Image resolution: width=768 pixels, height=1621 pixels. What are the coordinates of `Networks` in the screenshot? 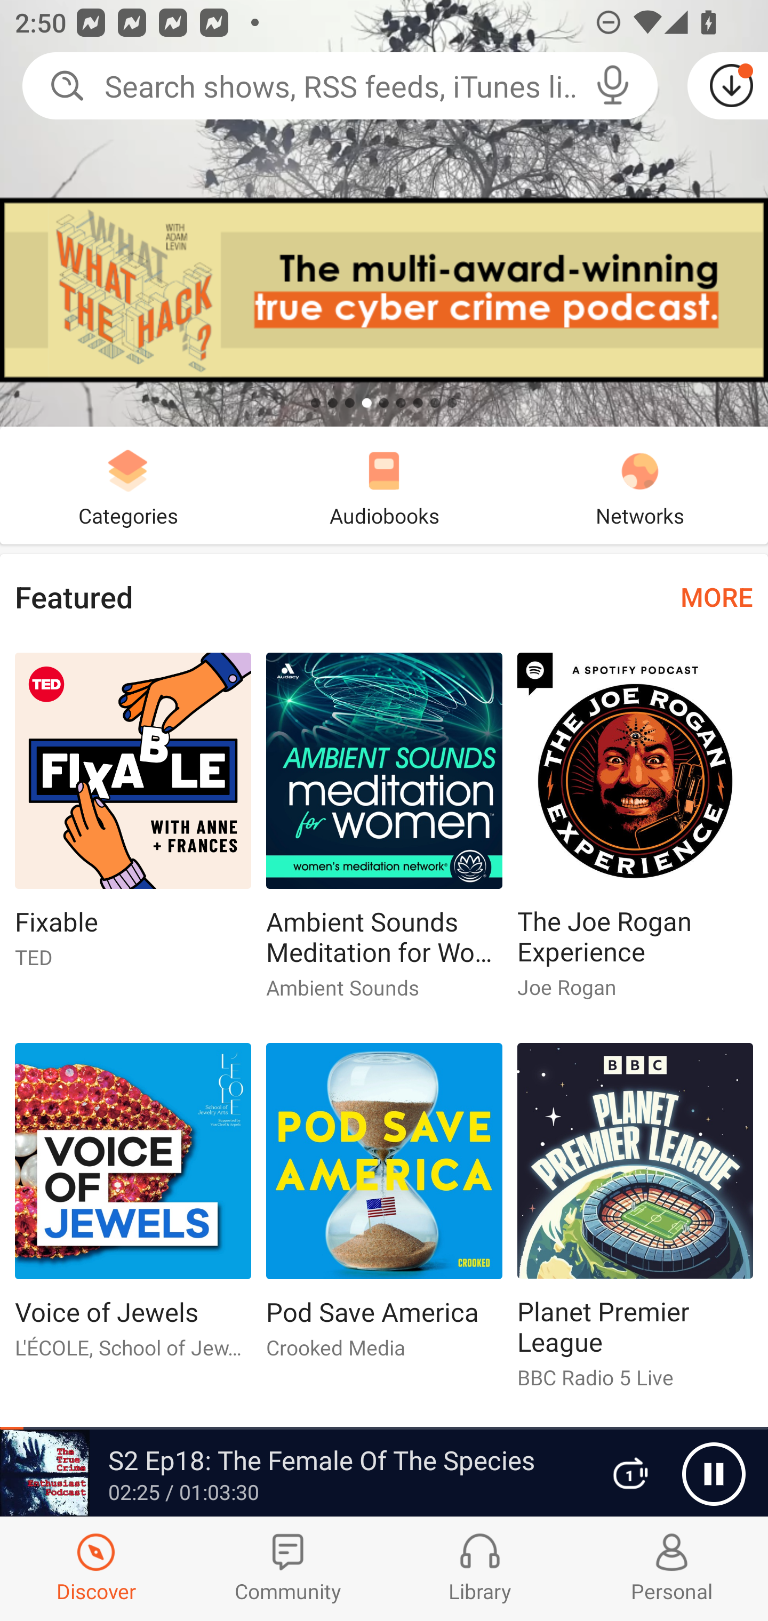 It's located at (640, 485).